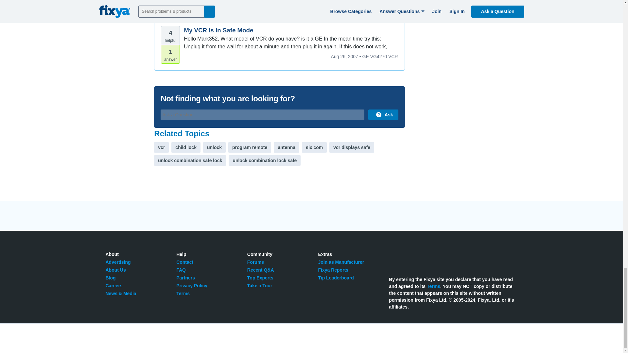 The width and height of the screenshot is (628, 353). I want to click on Follow Fixya on Twitter, so click(392, 258).